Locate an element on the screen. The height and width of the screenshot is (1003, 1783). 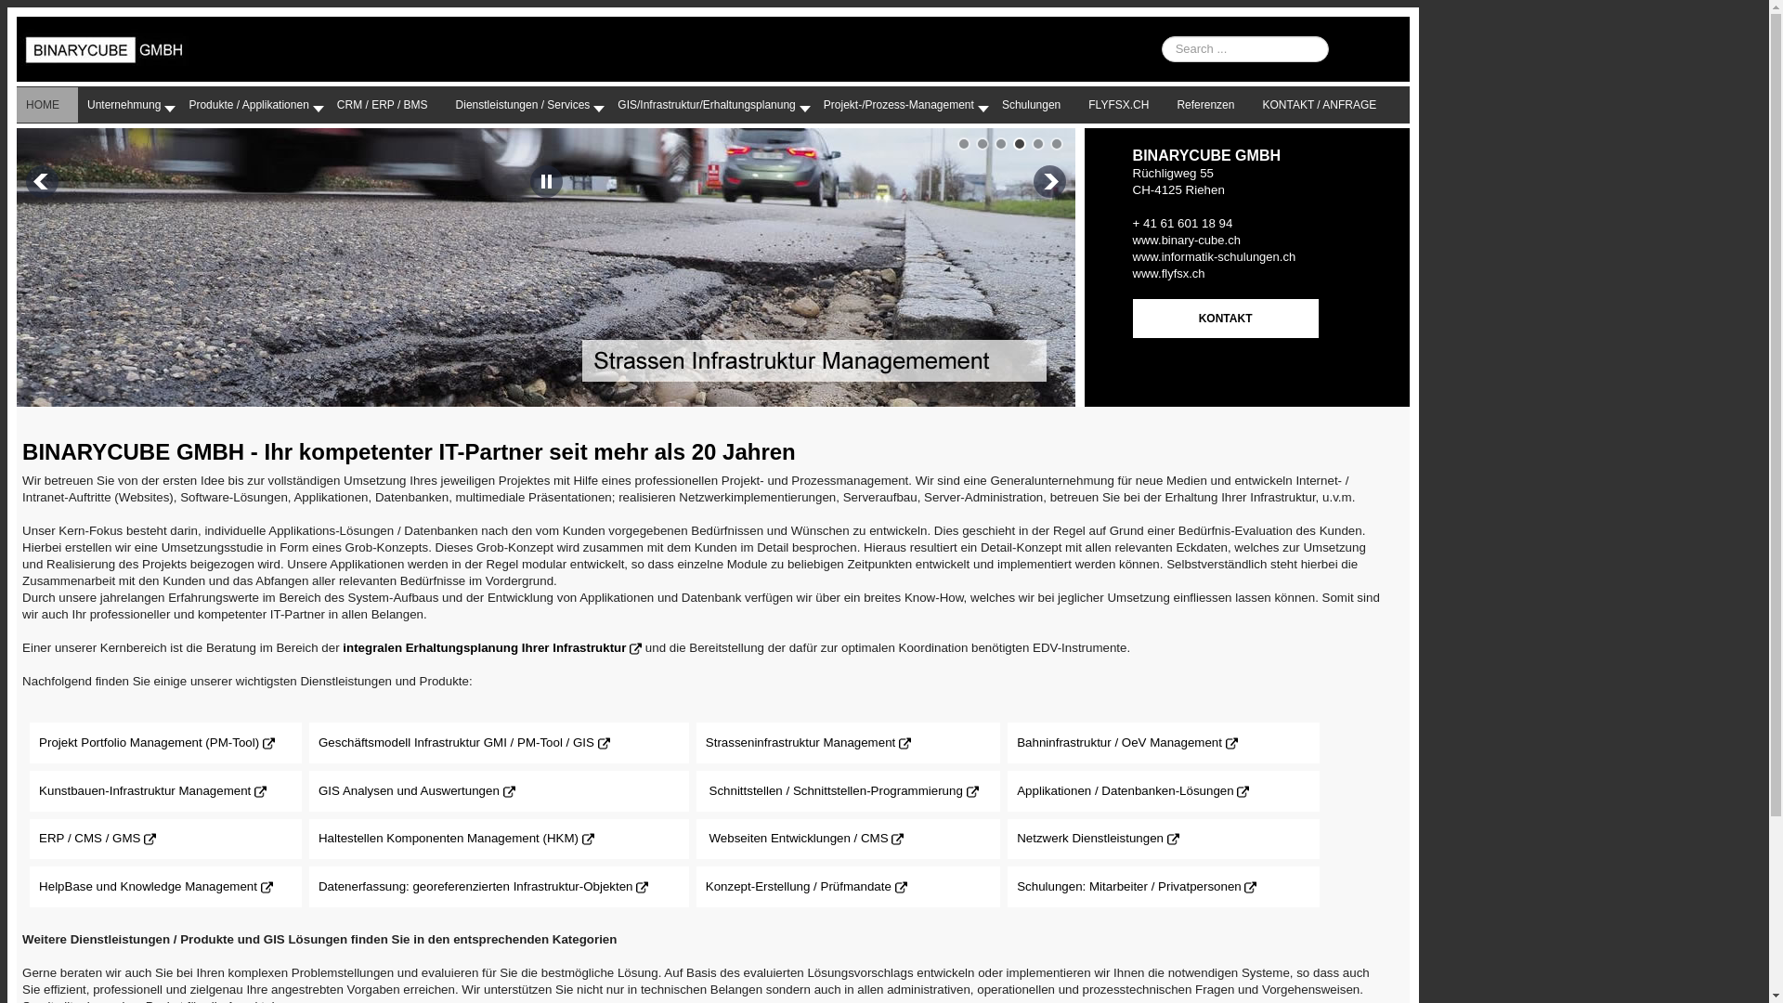
www.informatik-schulungen.ch is located at coordinates (1215, 256).